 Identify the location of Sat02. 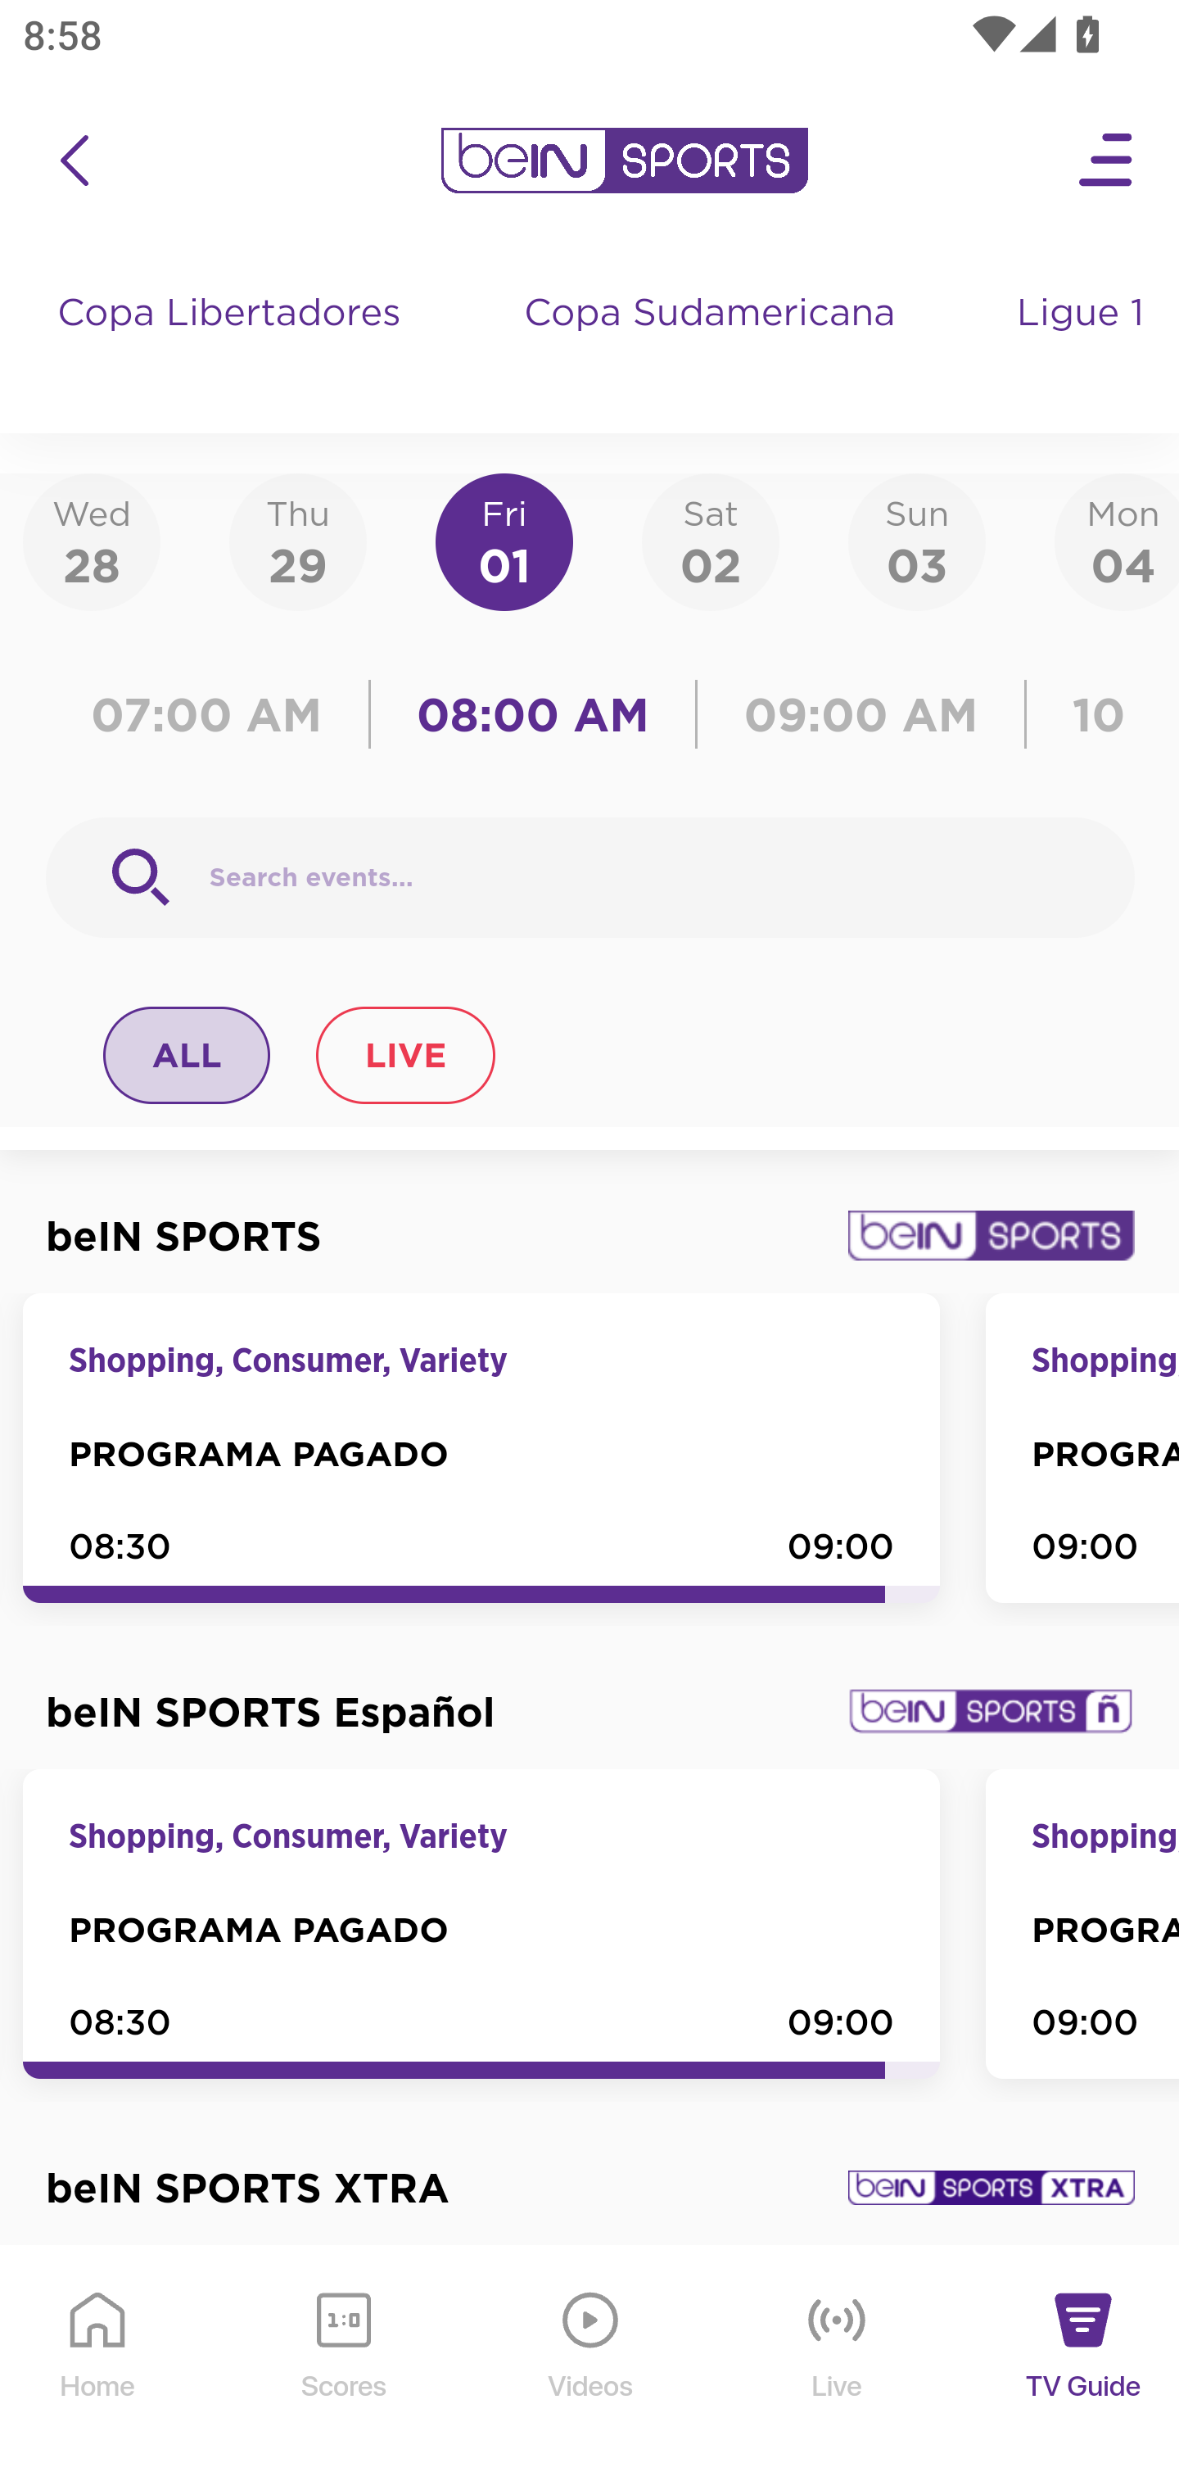
(710, 541).